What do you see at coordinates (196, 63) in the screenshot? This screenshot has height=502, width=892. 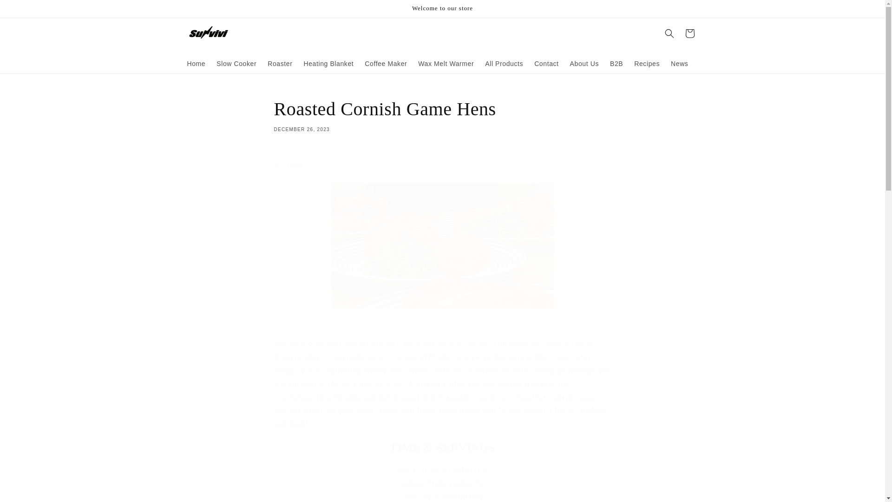 I see `Home` at bounding box center [196, 63].